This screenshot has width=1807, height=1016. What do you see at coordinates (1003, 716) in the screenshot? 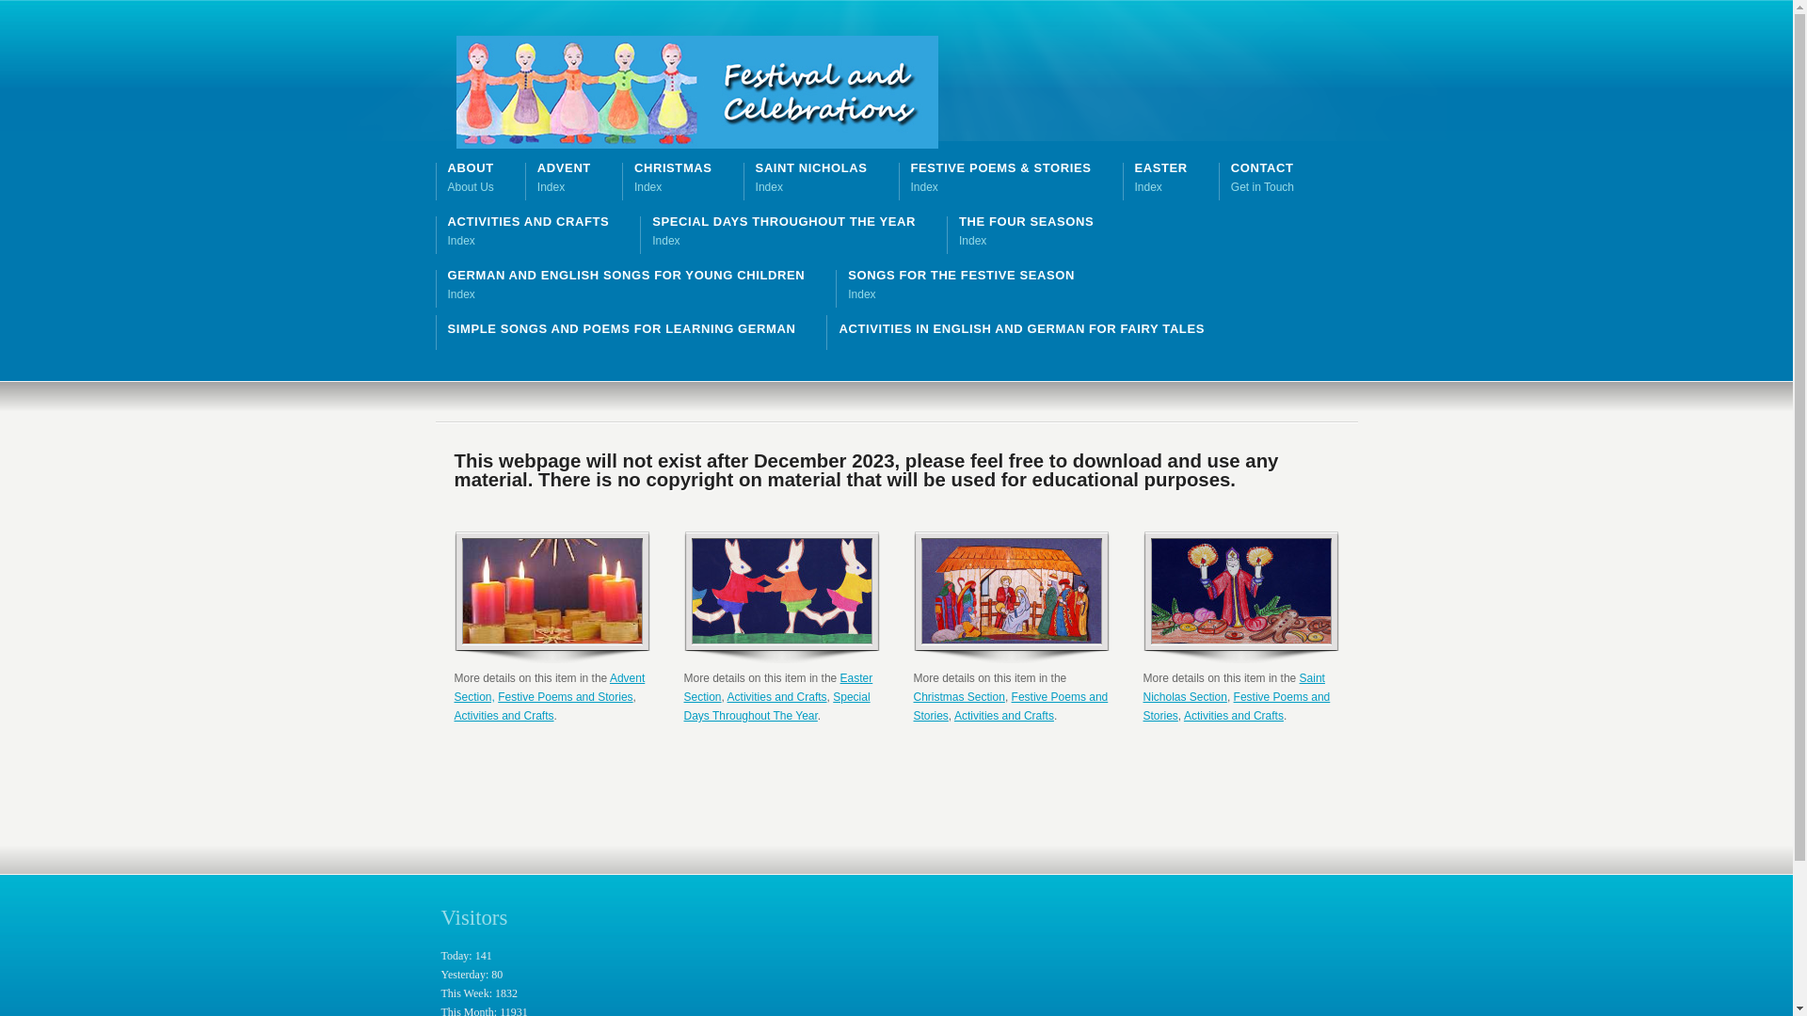
I see `Activities and Crafts` at bounding box center [1003, 716].